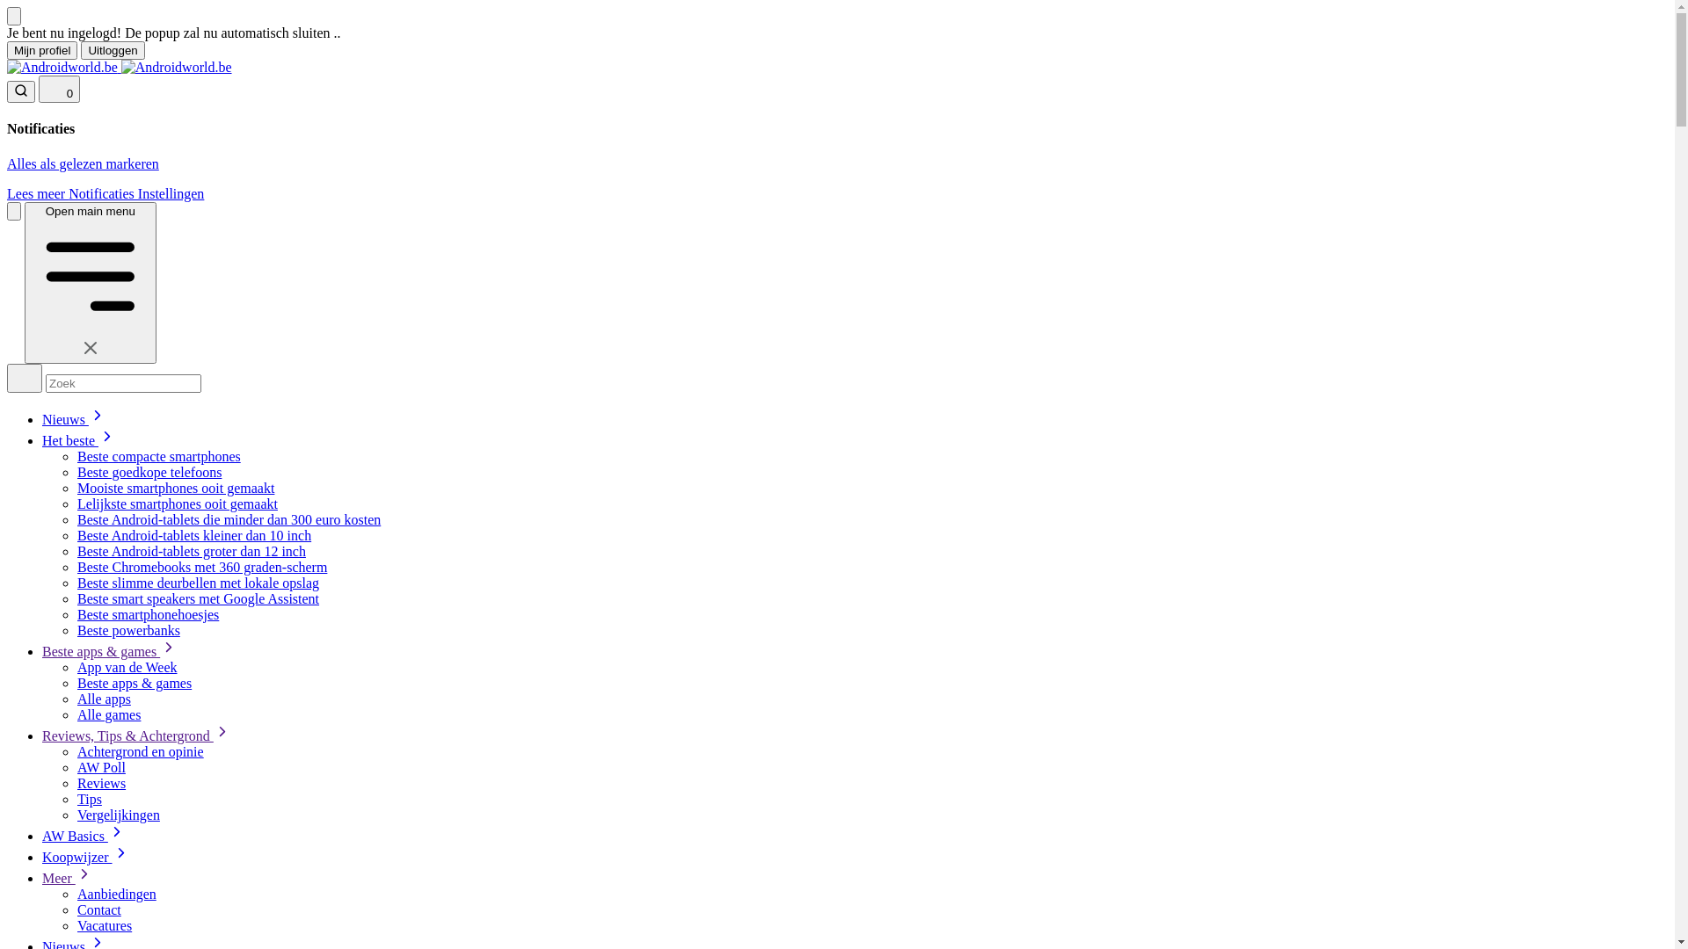 The image size is (1688, 949). What do you see at coordinates (79, 441) in the screenshot?
I see `Het beste` at bounding box center [79, 441].